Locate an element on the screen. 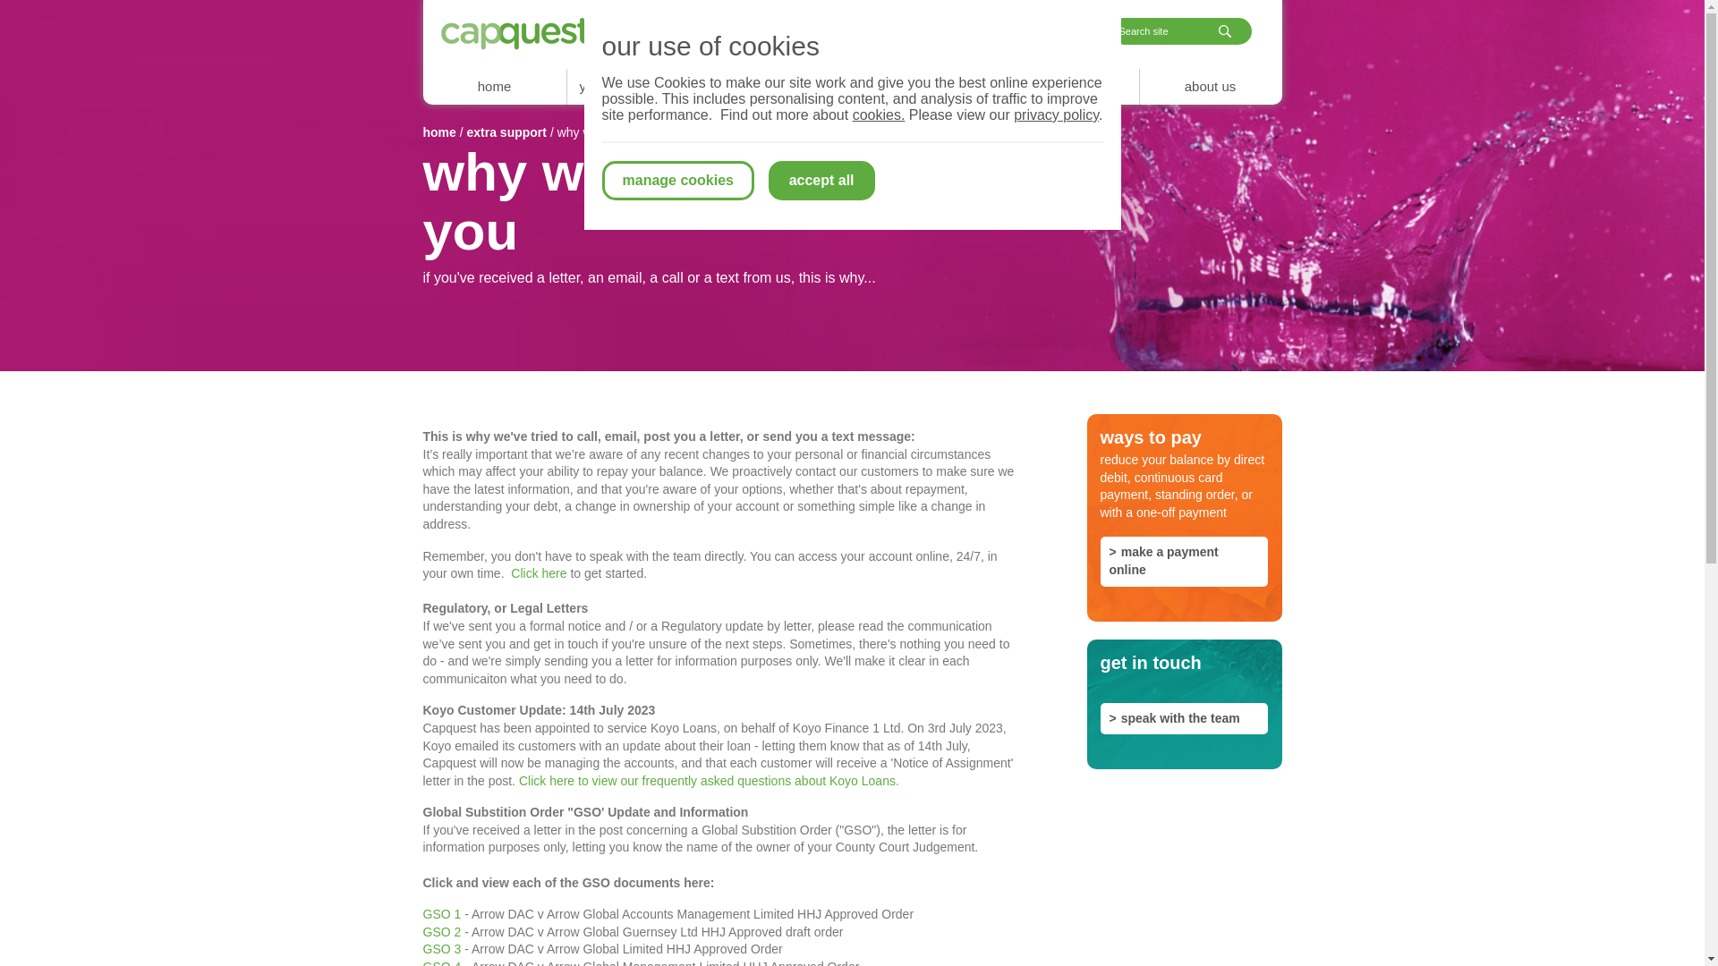 Image resolution: width=1718 pixels, height=966 pixels. your online account is located at coordinates (637, 86).